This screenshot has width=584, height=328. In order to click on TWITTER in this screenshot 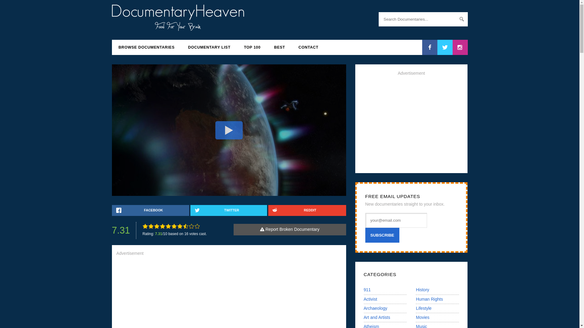, I will do `click(228, 210)`.